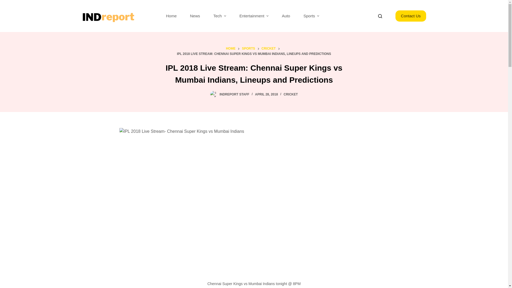 This screenshot has width=512, height=288. I want to click on Skip to content, so click(5, 3).